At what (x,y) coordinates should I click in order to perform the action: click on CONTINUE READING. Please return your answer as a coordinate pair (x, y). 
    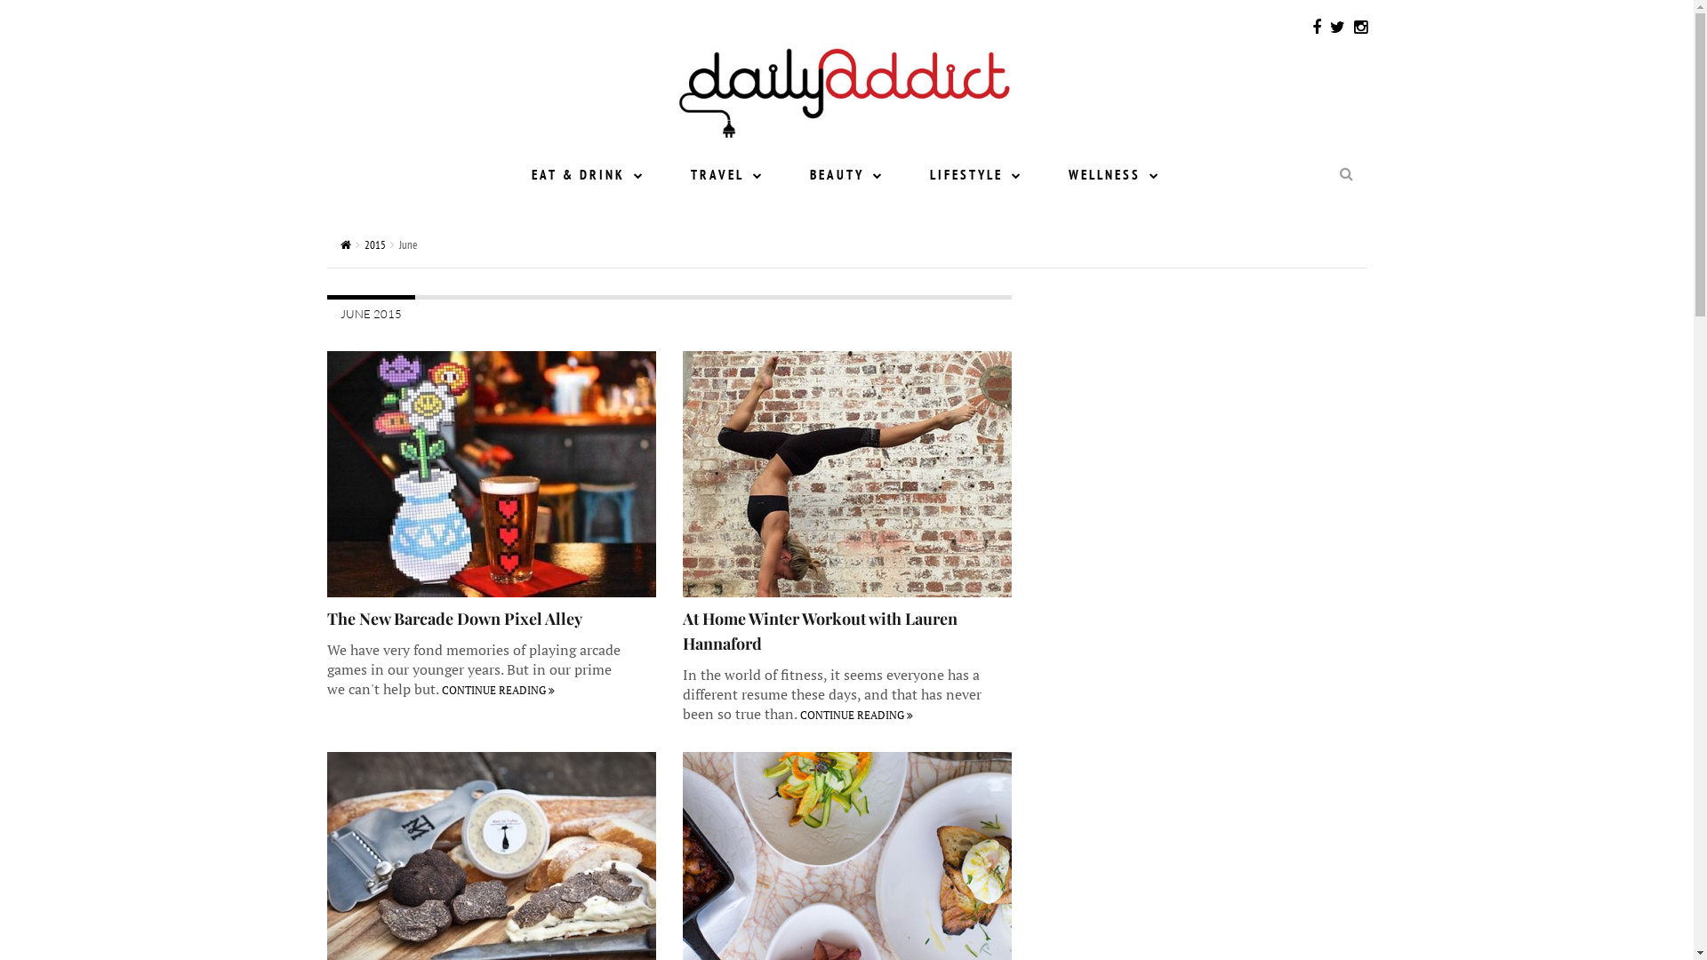
    Looking at the image, I should click on (857, 715).